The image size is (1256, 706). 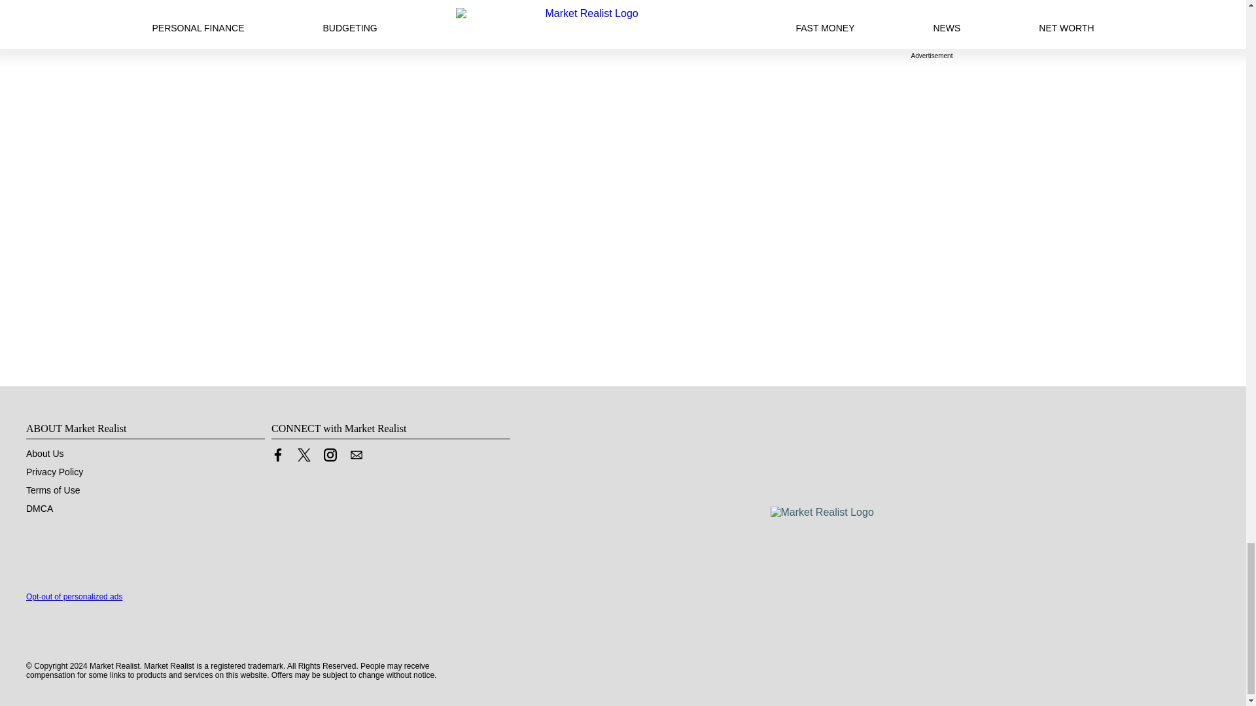 I want to click on Opt-out of personalized ads, so click(x=74, y=597).